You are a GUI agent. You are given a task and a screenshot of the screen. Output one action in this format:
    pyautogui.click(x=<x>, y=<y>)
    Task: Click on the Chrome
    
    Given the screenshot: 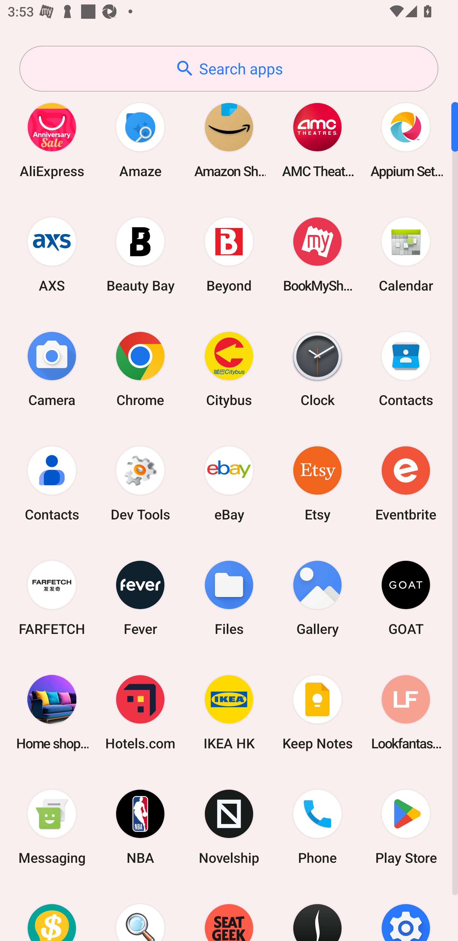 What is the action you would take?
    pyautogui.click(x=140, y=369)
    